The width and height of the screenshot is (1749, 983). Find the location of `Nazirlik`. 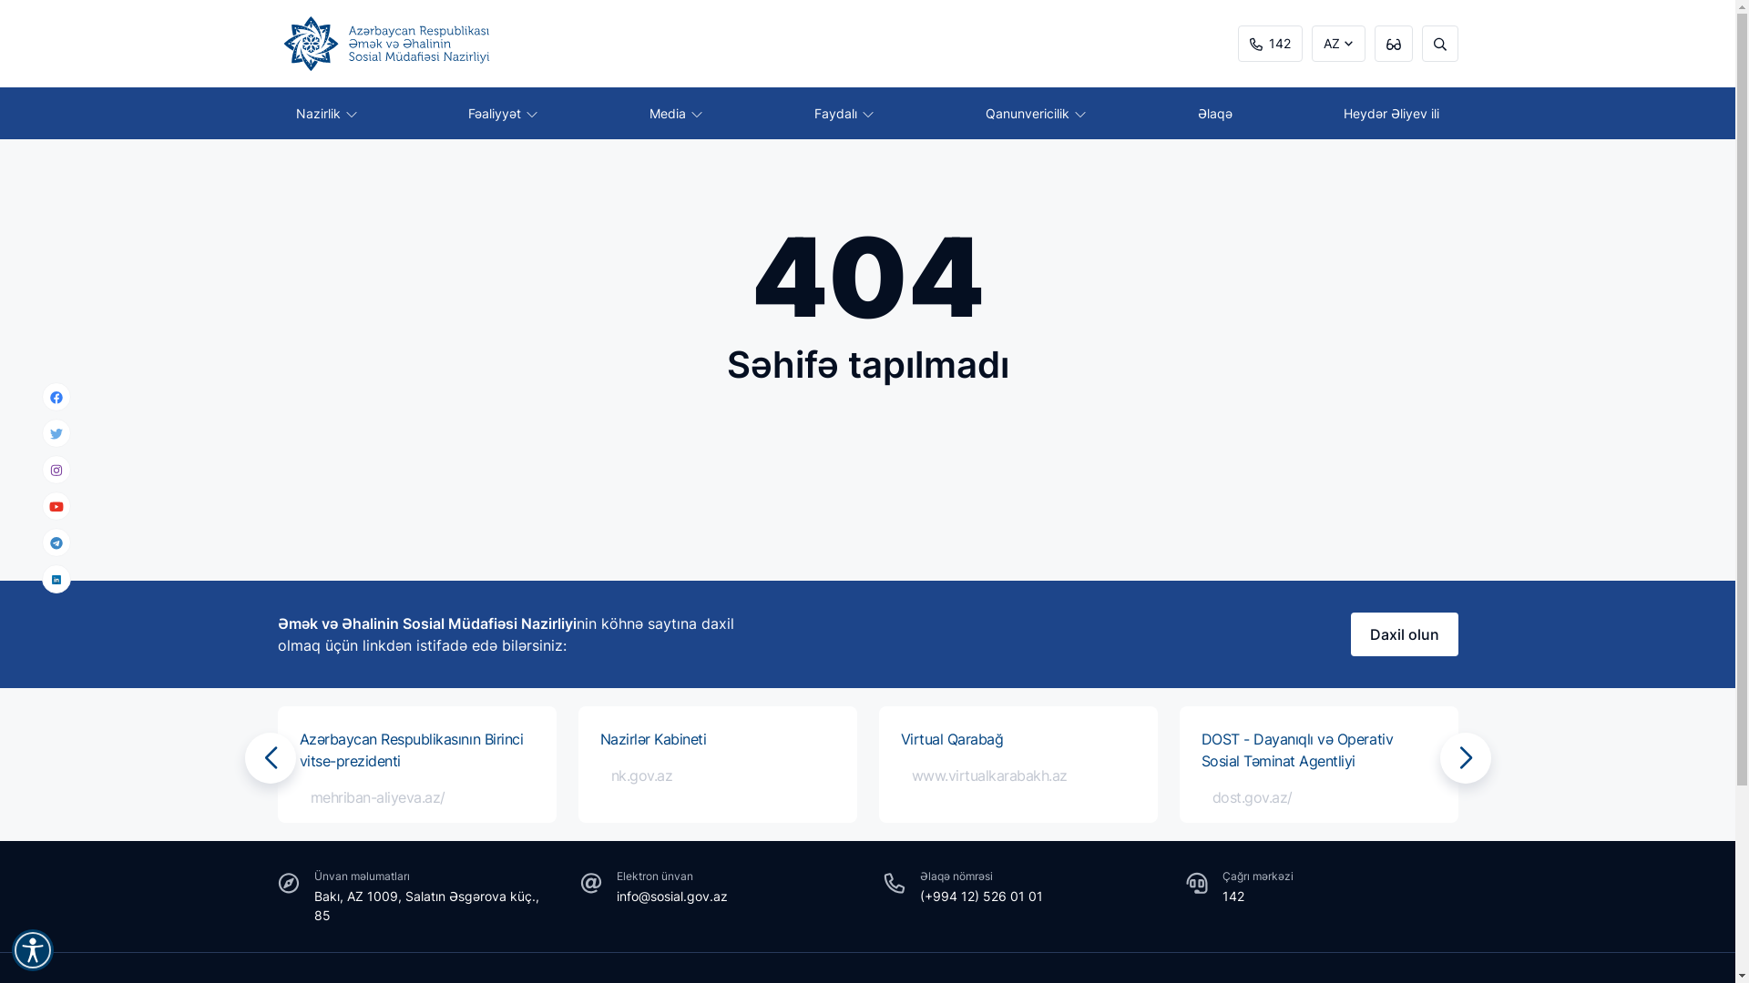

Nazirlik is located at coordinates (326, 113).